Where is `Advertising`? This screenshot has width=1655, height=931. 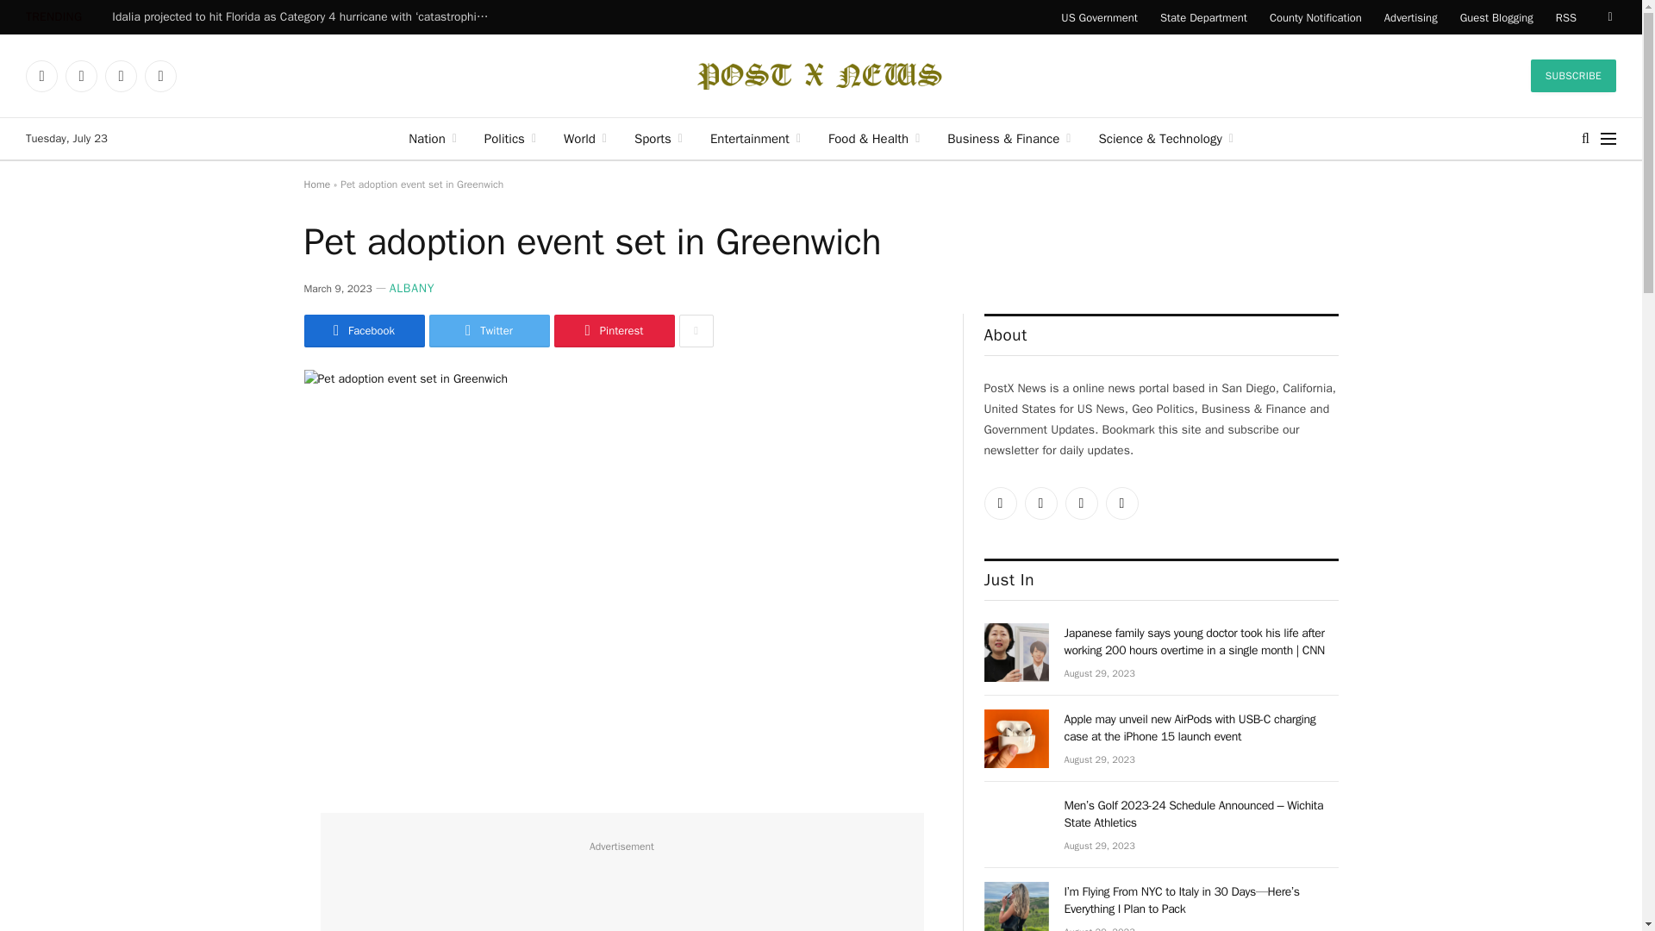
Advertising is located at coordinates (1411, 17).